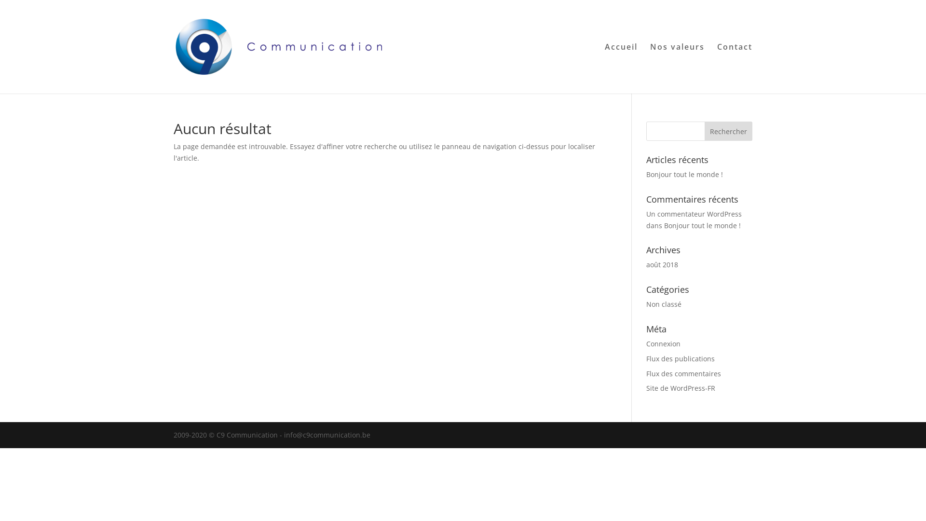 This screenshot has height=521, width=926. Describe the element at coordinates (621, 69) in the screenshot. I see `Accueil` at that location.